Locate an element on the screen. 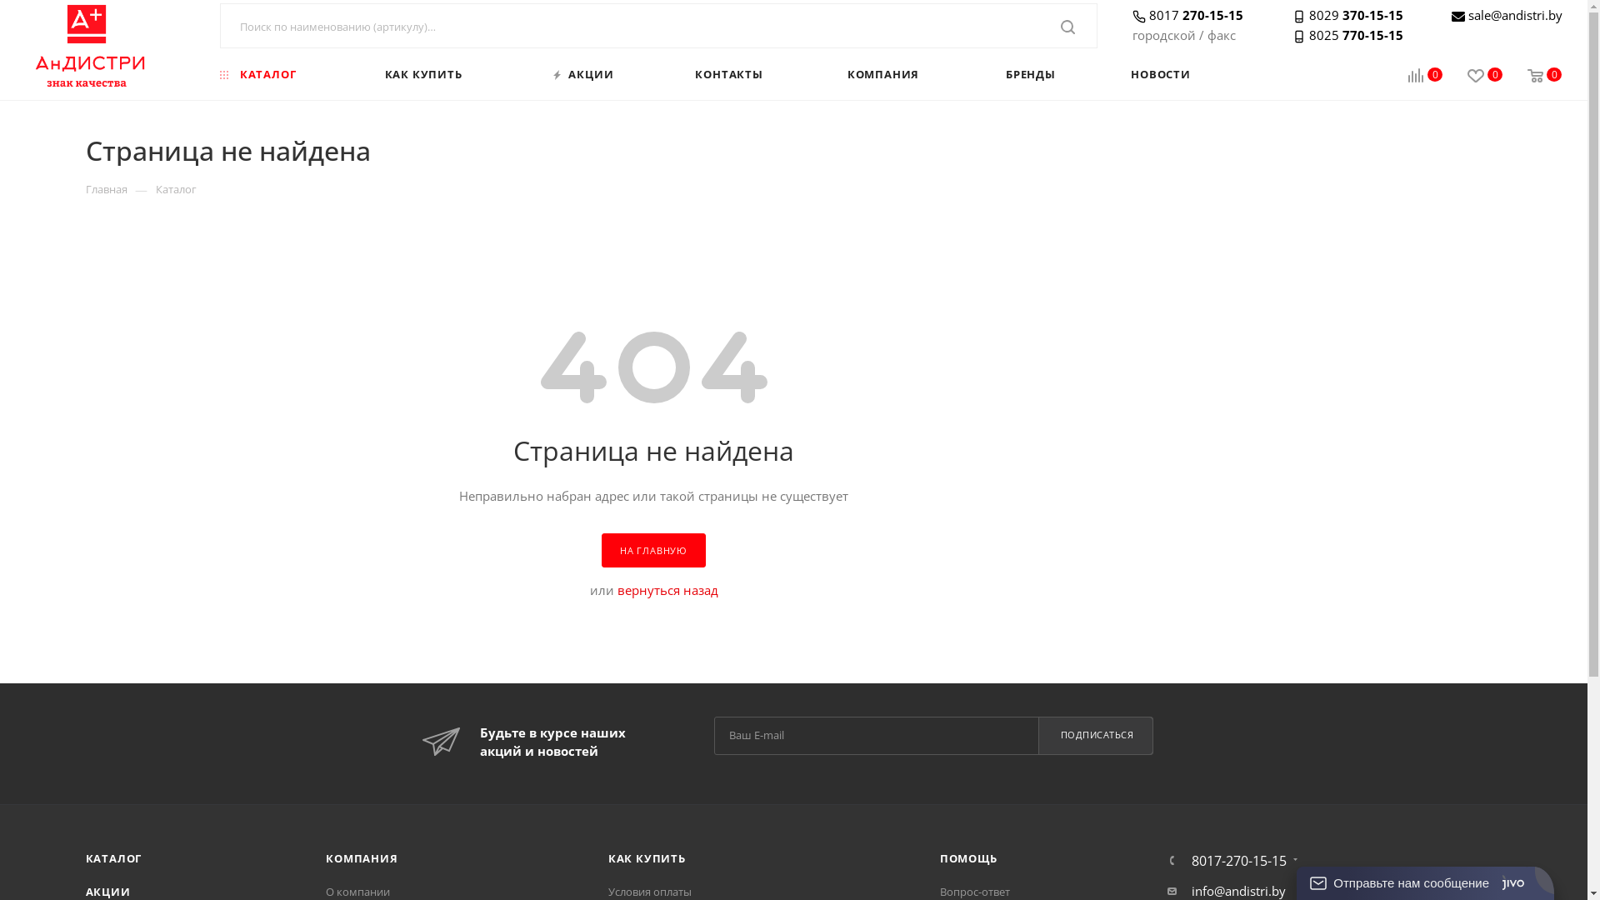 The height and width of the screenshot is (900, 1600). 8017-270-15-15 is located at coordinates (1239, 861).